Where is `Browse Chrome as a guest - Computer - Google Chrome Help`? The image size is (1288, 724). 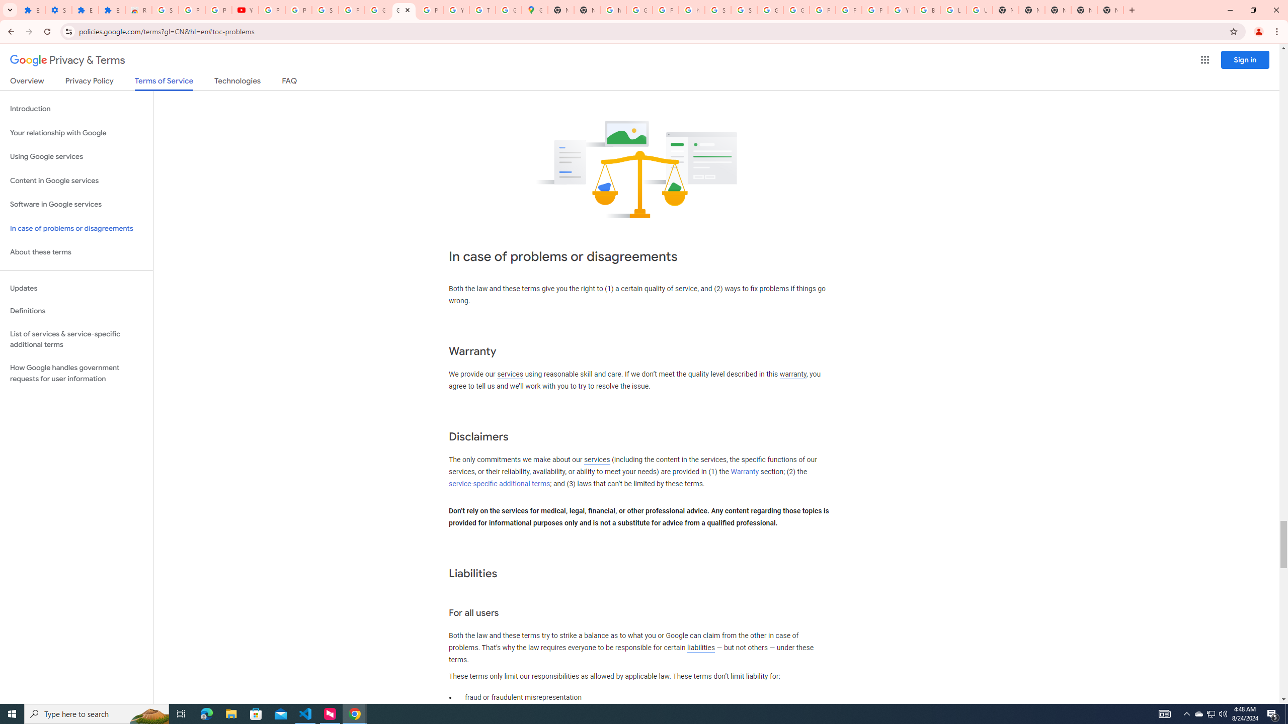
Browse Chrome as a guest - Computer - Google Chrome Help is located at coordinates (927, 10).